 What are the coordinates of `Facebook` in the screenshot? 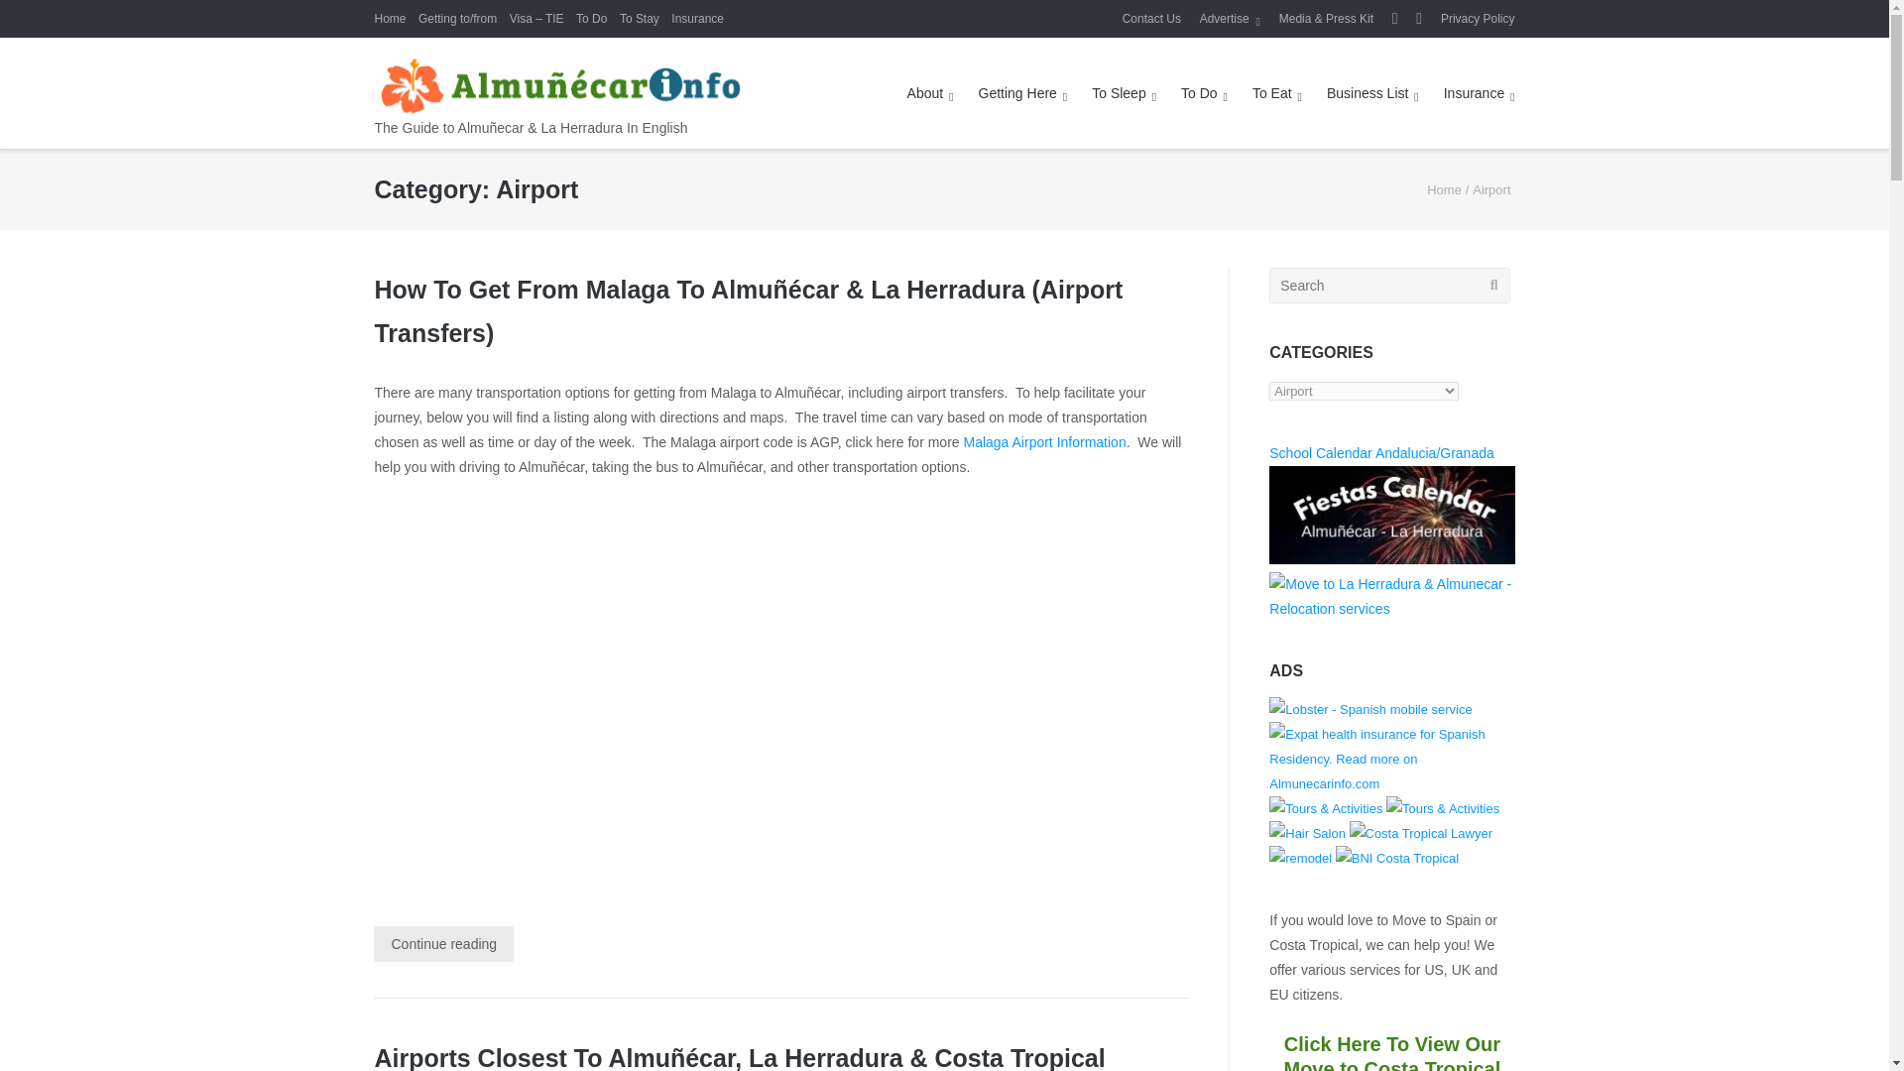 It's located at (1394, 18).